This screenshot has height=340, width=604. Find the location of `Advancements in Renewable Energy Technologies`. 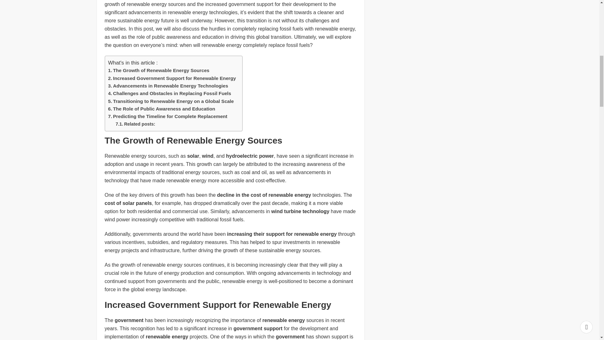

Advancements in Renewable Energy Technologies is located at coordinates (168, 86).